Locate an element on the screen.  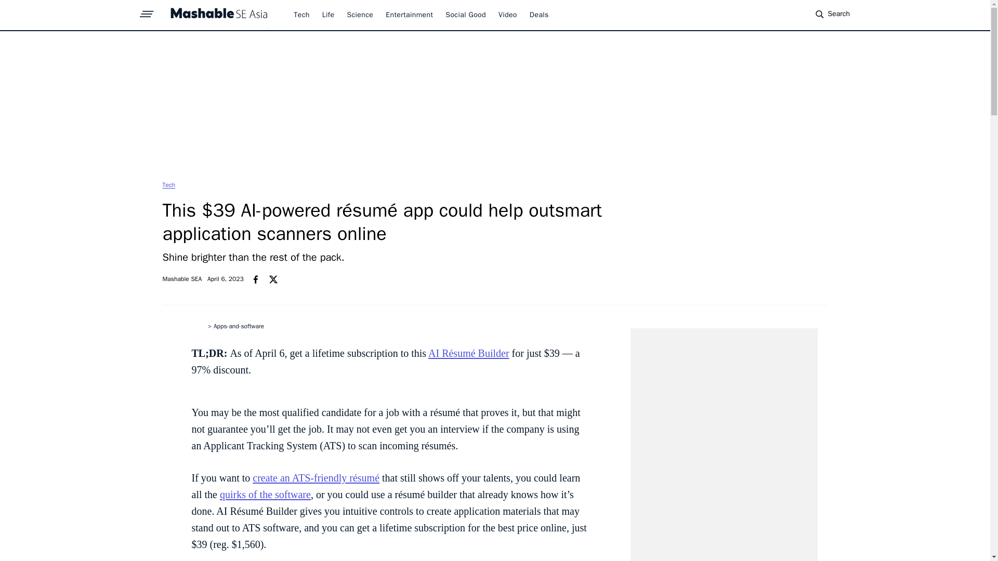
Entertainment is located at coordinates (409, 15).